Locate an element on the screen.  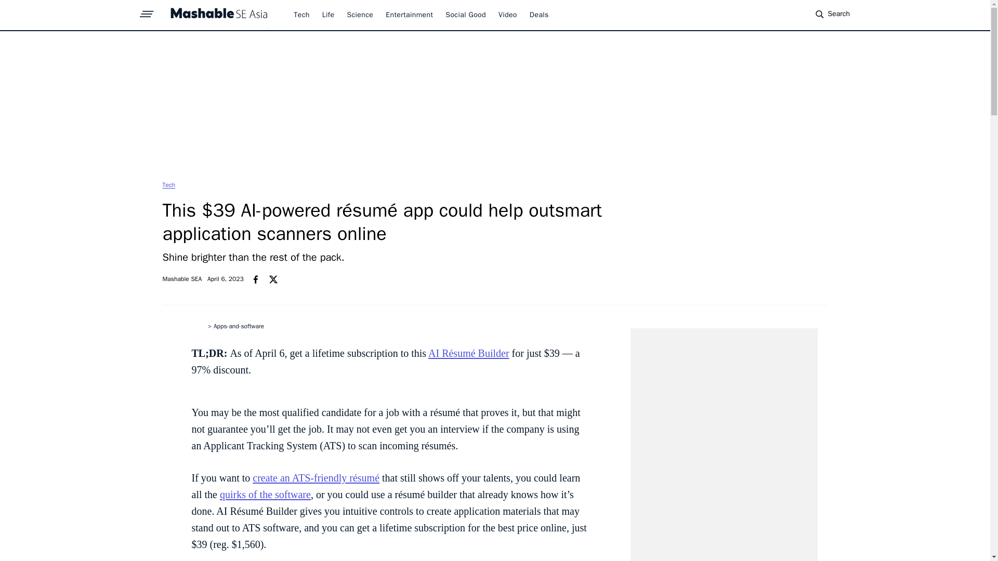
Entertainment is located at coordinates (409, 15).